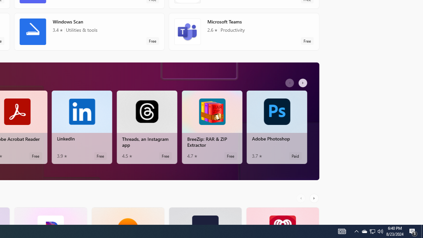 The height and width of the screenshot is (238, 423). What do you see at coordinates (315, 198) in the screenshot?
I see `AutomationID: RightScrollButton` at bounding box center [315, 198].